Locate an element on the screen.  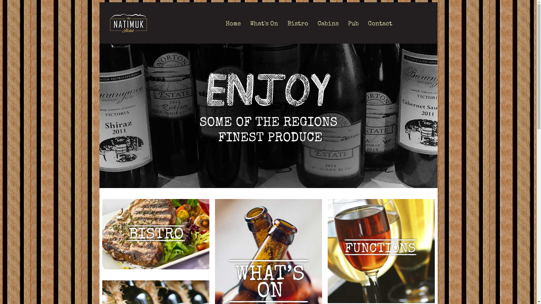
Contact is located at coordinates (380, 24).